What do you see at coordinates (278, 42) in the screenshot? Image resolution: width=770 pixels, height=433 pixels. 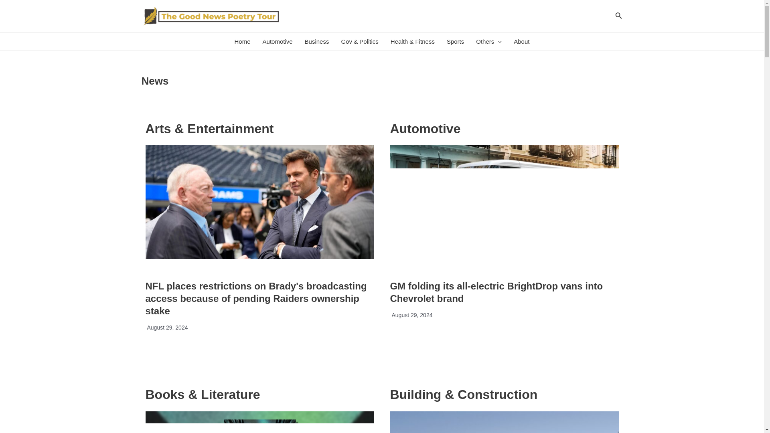 I see `Automotive` at bounding box center [278, 42].